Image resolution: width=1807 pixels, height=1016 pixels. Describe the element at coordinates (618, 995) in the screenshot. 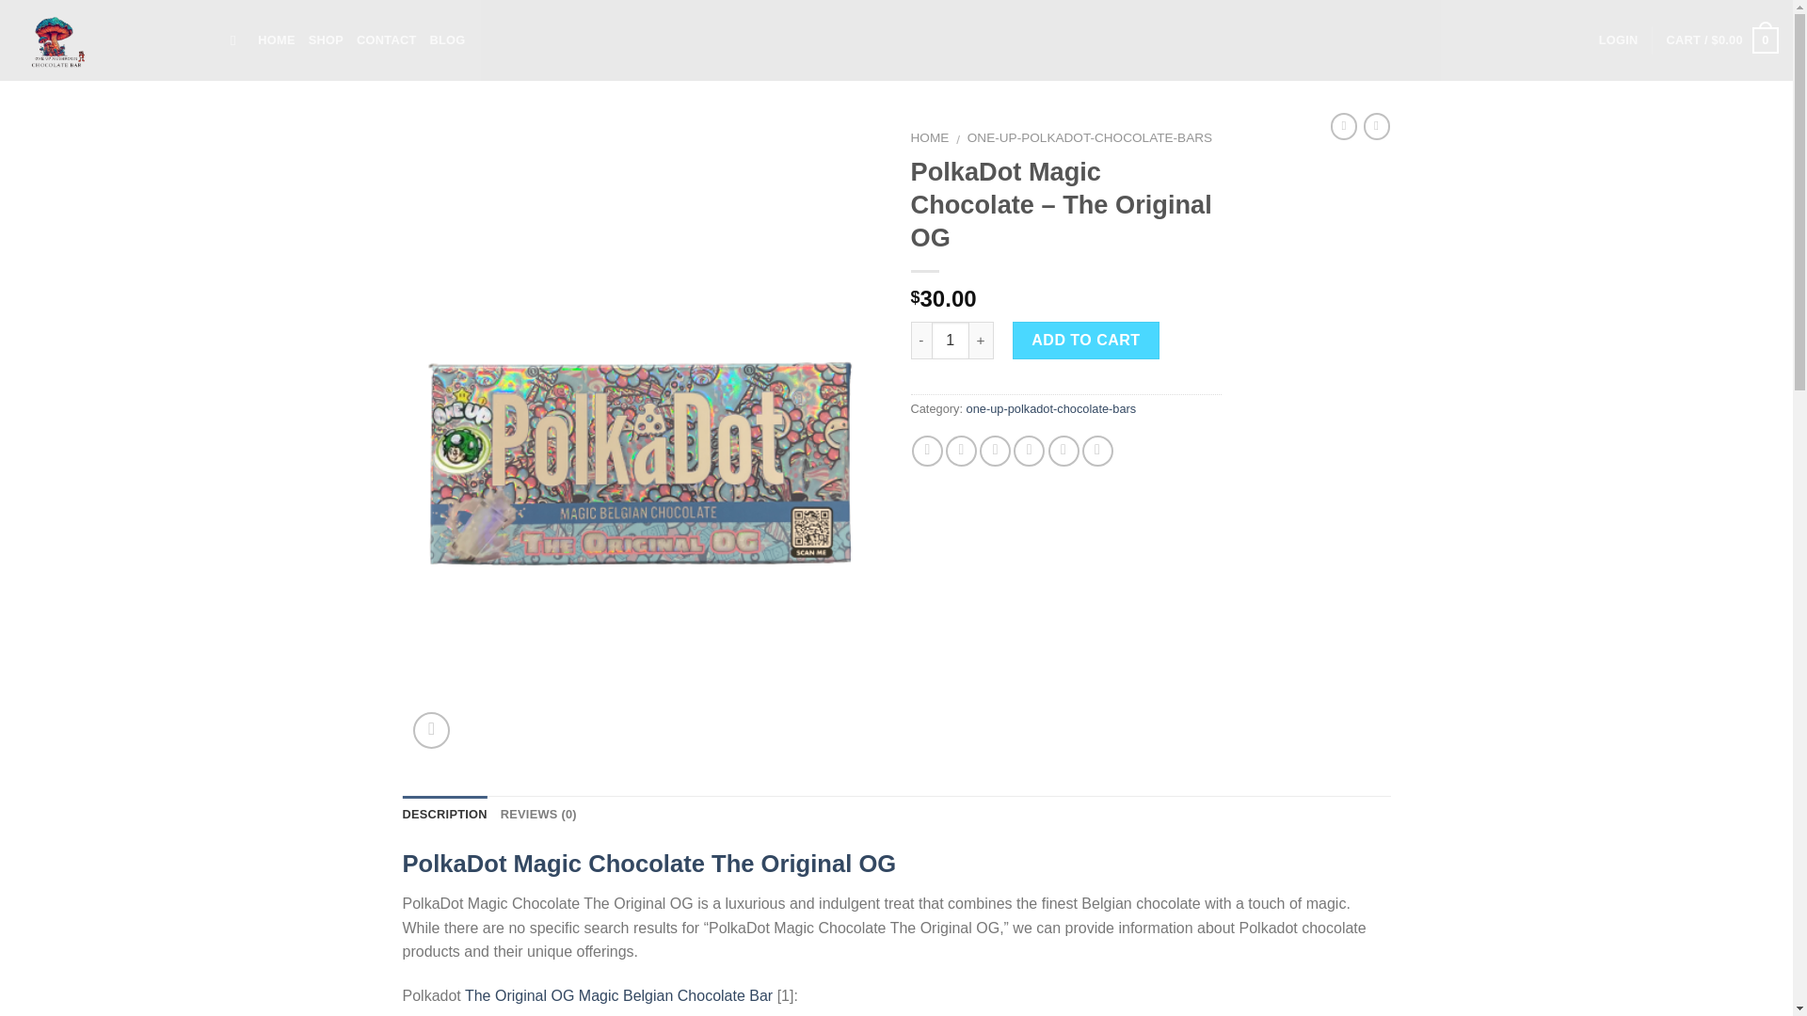

I see `The Original OG Magic Belgian Chocolate Bar` at that location.